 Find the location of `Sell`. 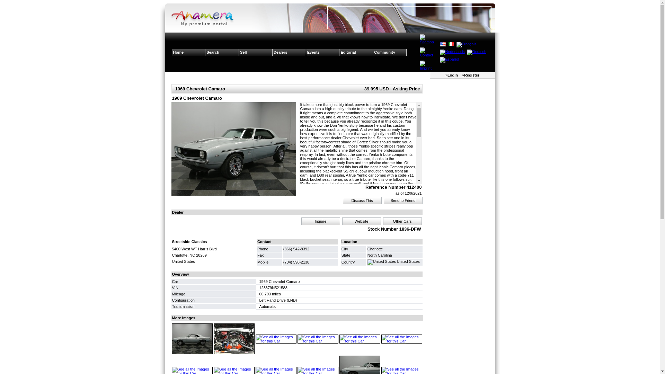

Sell is located at coordinates (256, 52).